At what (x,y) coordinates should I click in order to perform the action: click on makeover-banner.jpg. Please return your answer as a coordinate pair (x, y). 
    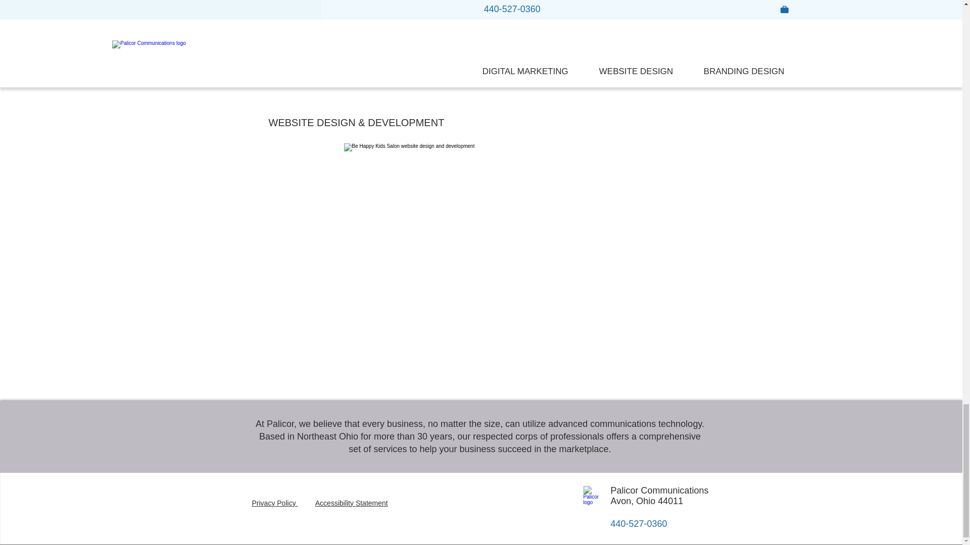
    Looking at the image, I should click on (615, 15).